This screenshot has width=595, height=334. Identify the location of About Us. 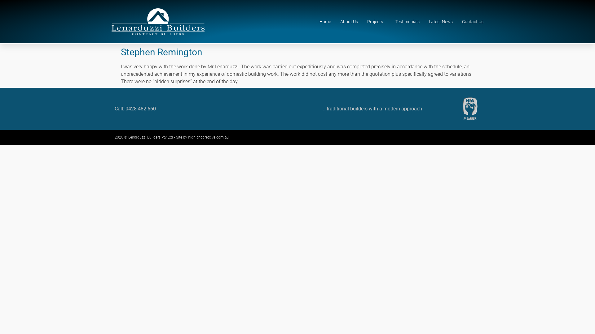
(349, 22).